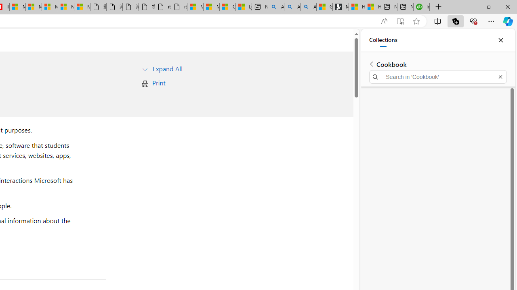 This screenshot has width=517, height=290. What do you see at coordinates (438, 77) in the screenshot?
I see `Search in 'Cookbook'` at bounding box center [438, 77].